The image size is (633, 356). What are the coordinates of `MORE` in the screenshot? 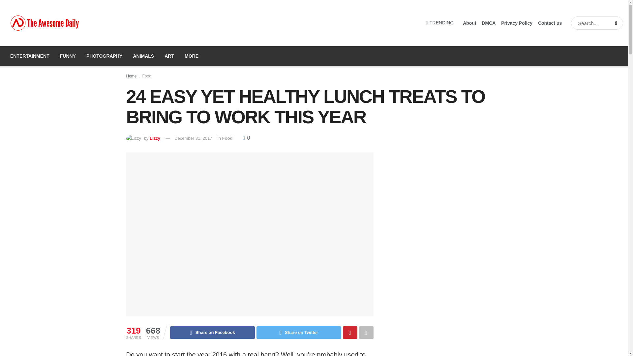 It's located at (191, 56).